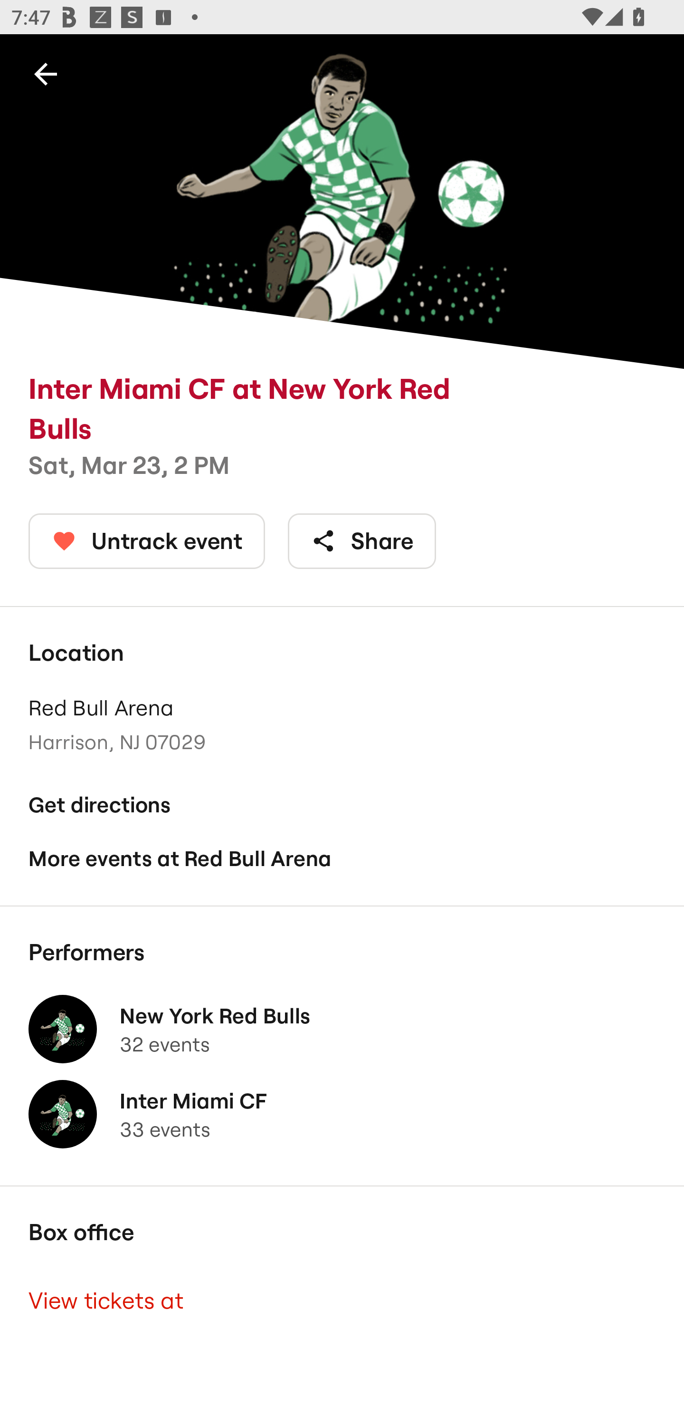 Image resolution: width=684 pixels, height=1407 pixels. Describe the element at coordinates (342, 1114) in the screenshot. I see `Inter Miami CF 33 events` at that location.